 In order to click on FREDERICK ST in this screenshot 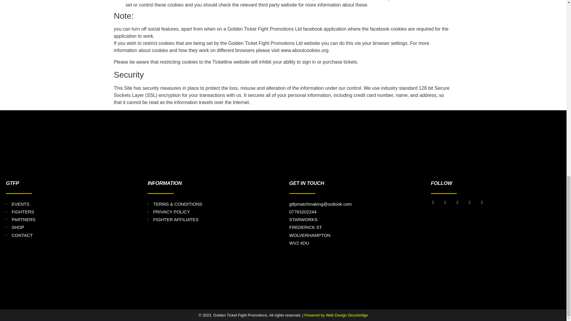, I will do `click(354, 227)`.